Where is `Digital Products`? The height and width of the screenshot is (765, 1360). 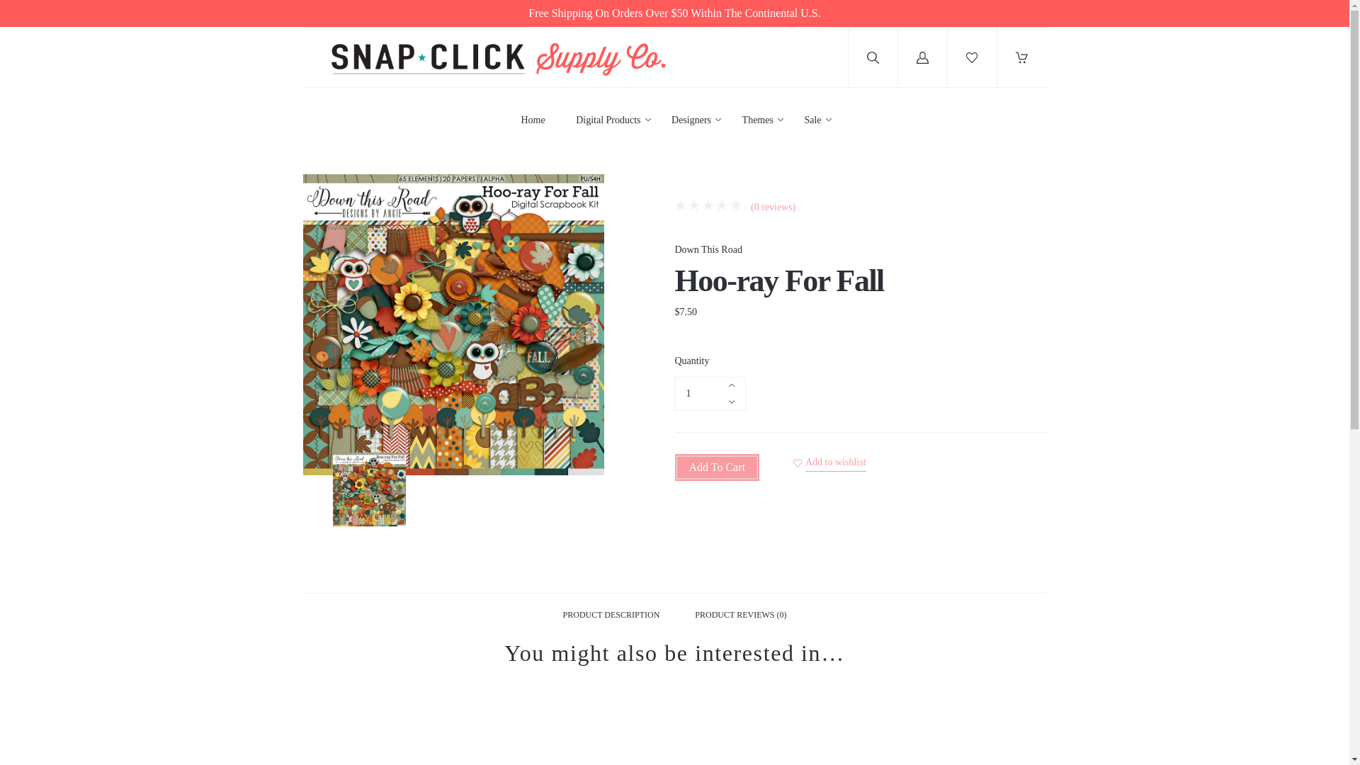 Digital Products is located at coordinates (608, 120).